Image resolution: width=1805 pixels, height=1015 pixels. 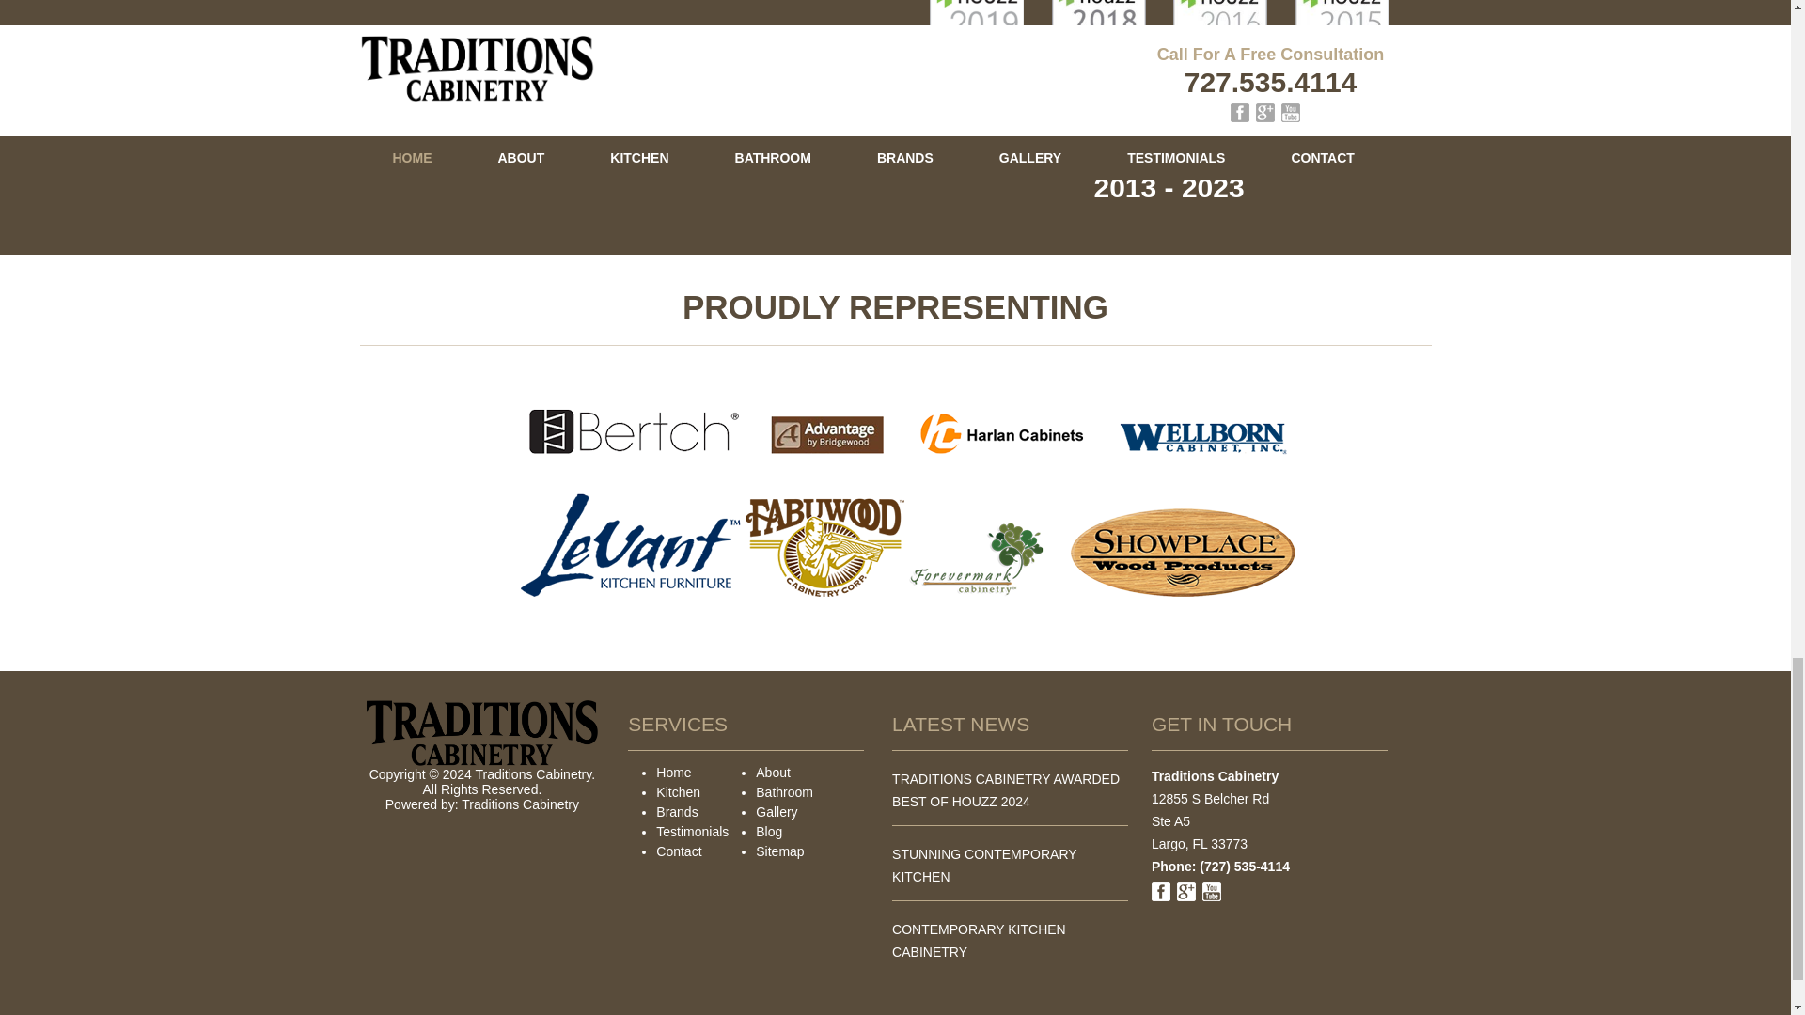 I want to click on Gallery, so click(x=777, y=812).